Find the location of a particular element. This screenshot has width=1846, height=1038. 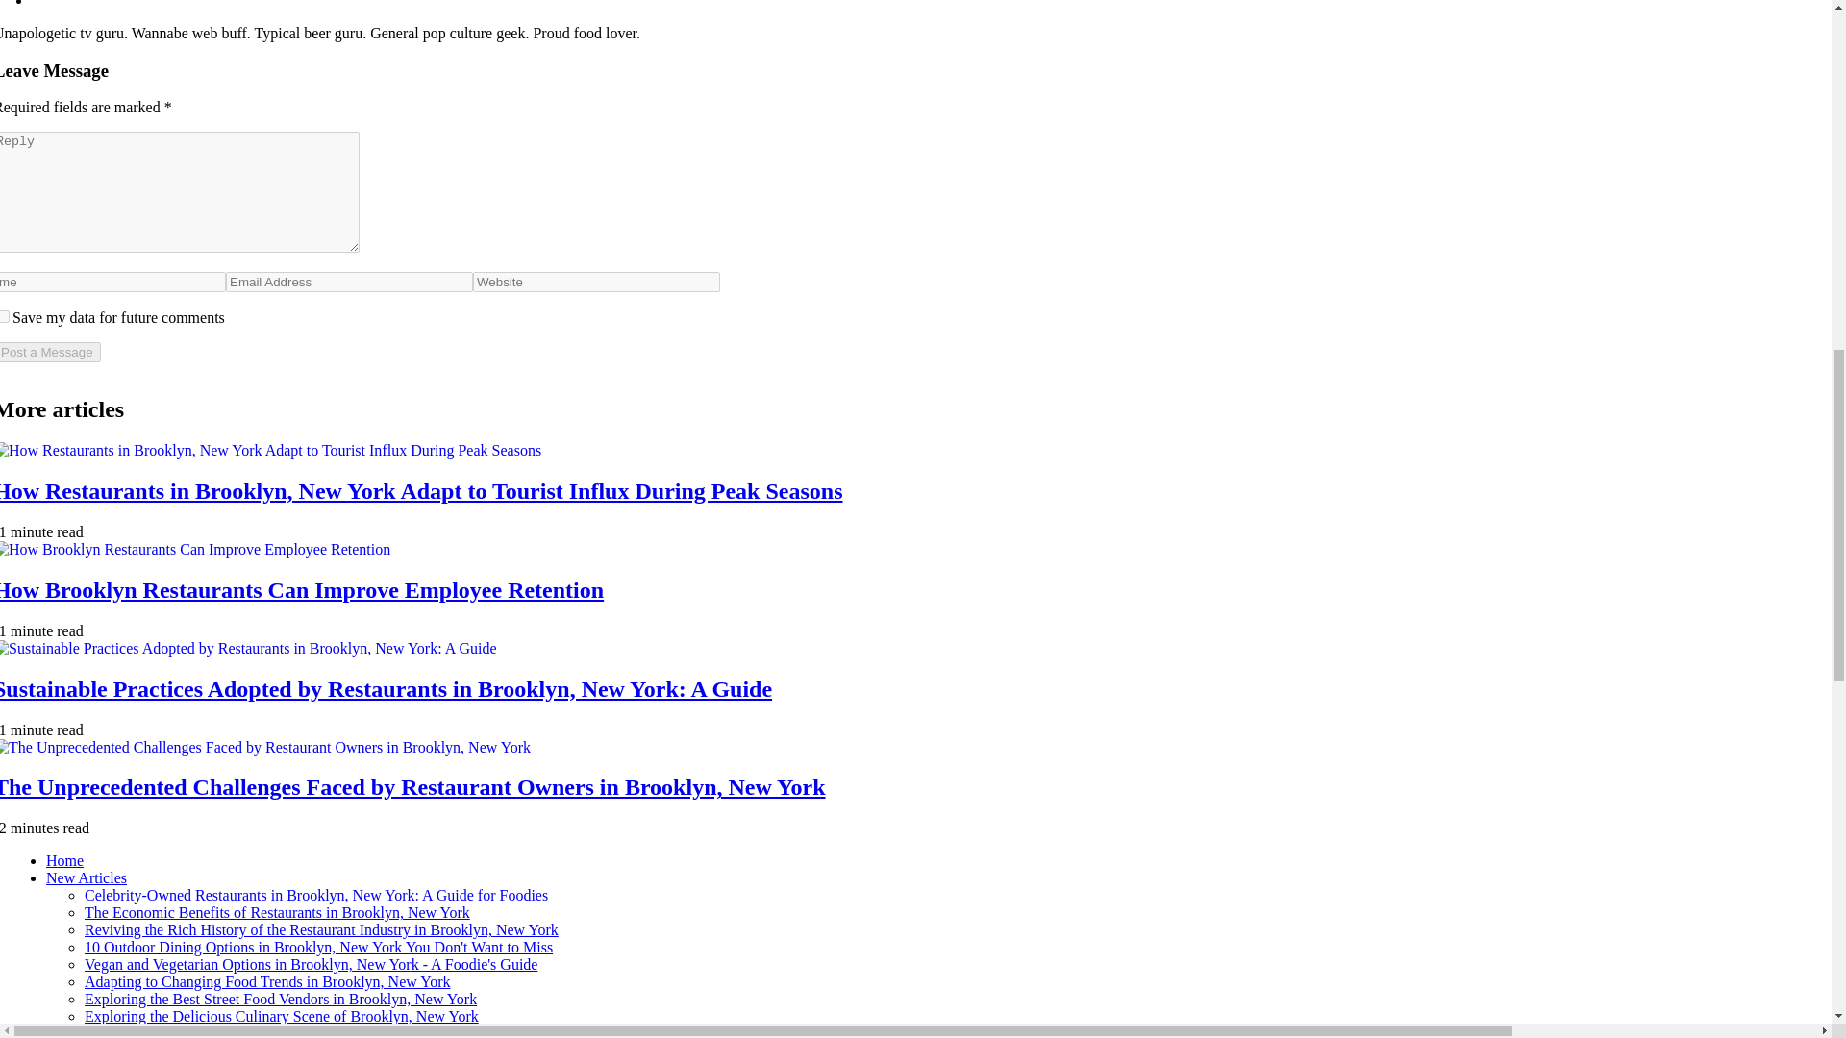

How Brooklyn Restaurants Can Improve Employee Retention is located at coordinates (302, 590).